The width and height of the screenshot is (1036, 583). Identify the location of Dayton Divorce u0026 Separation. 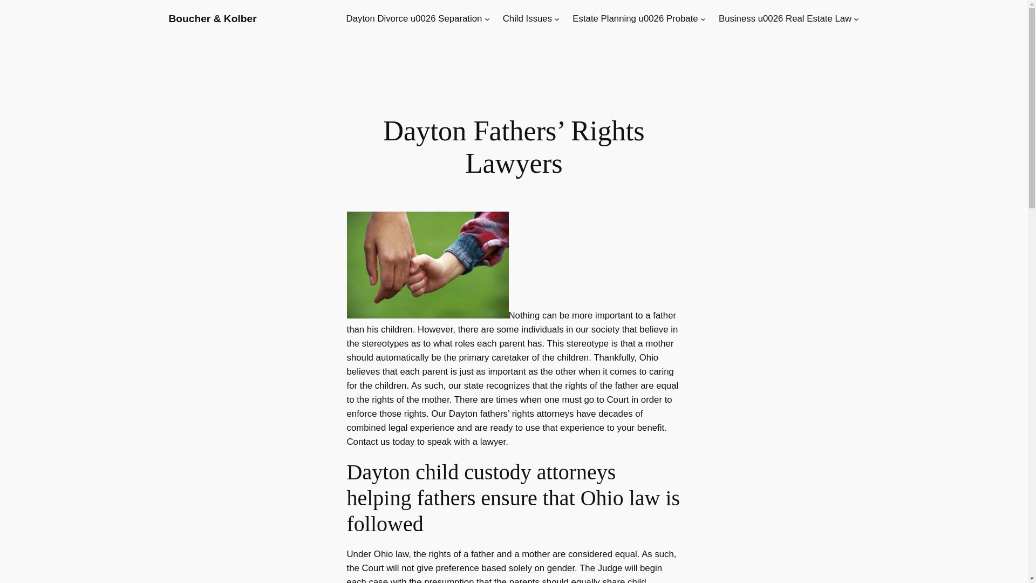
(414, 18).